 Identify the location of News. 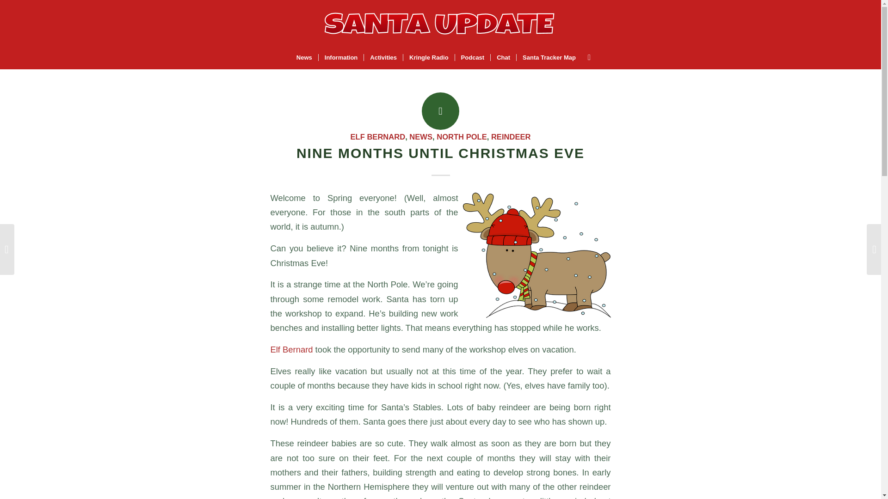
(304, 58).